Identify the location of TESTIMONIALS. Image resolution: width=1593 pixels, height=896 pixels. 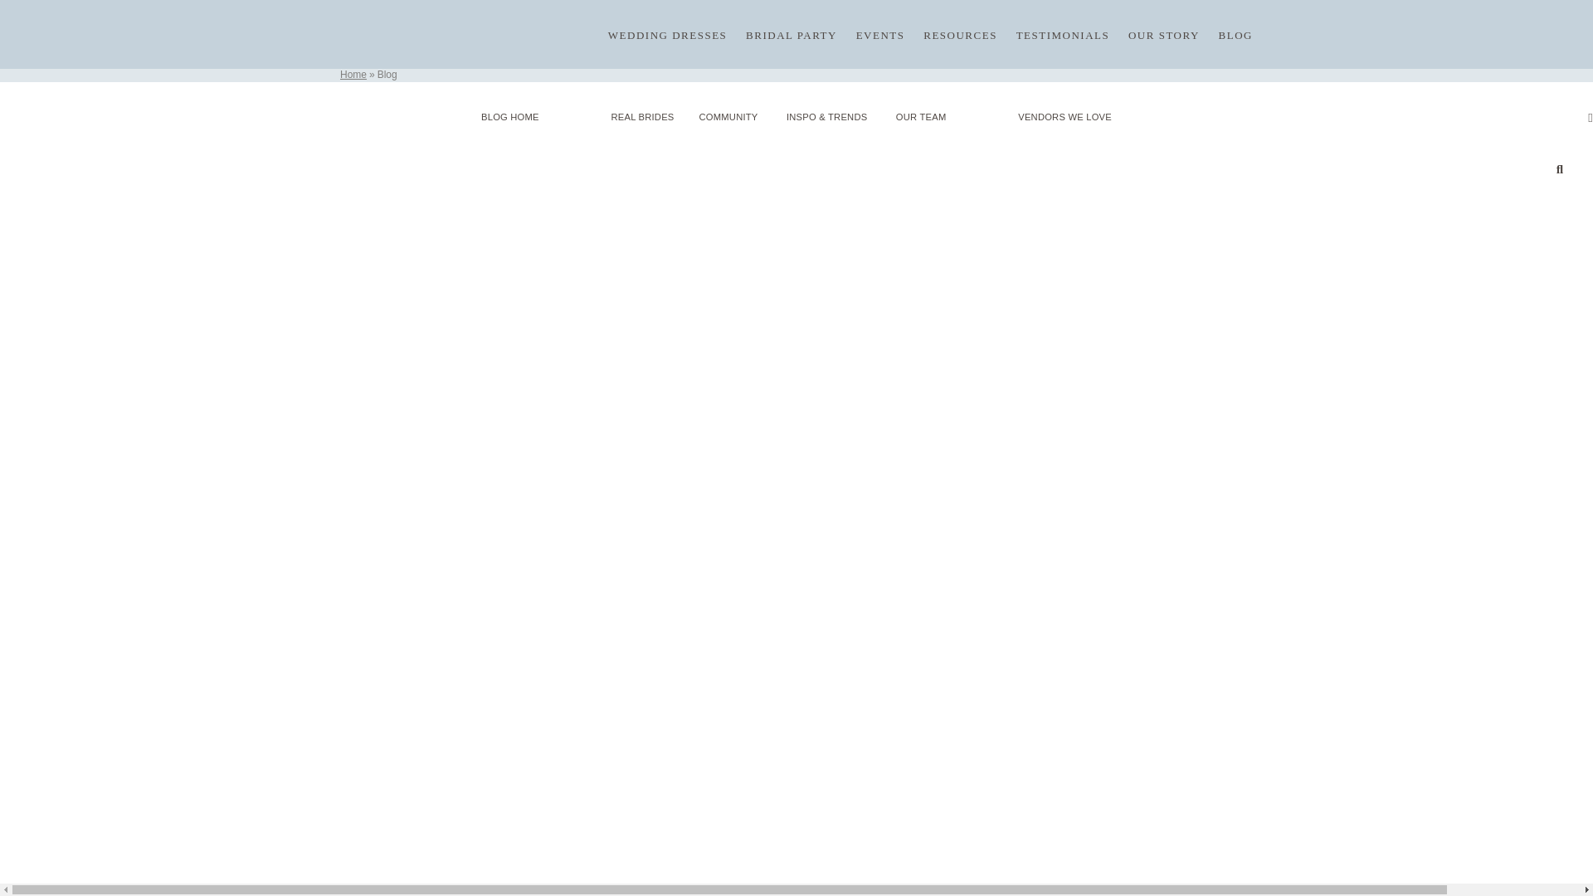
(1063, 35).